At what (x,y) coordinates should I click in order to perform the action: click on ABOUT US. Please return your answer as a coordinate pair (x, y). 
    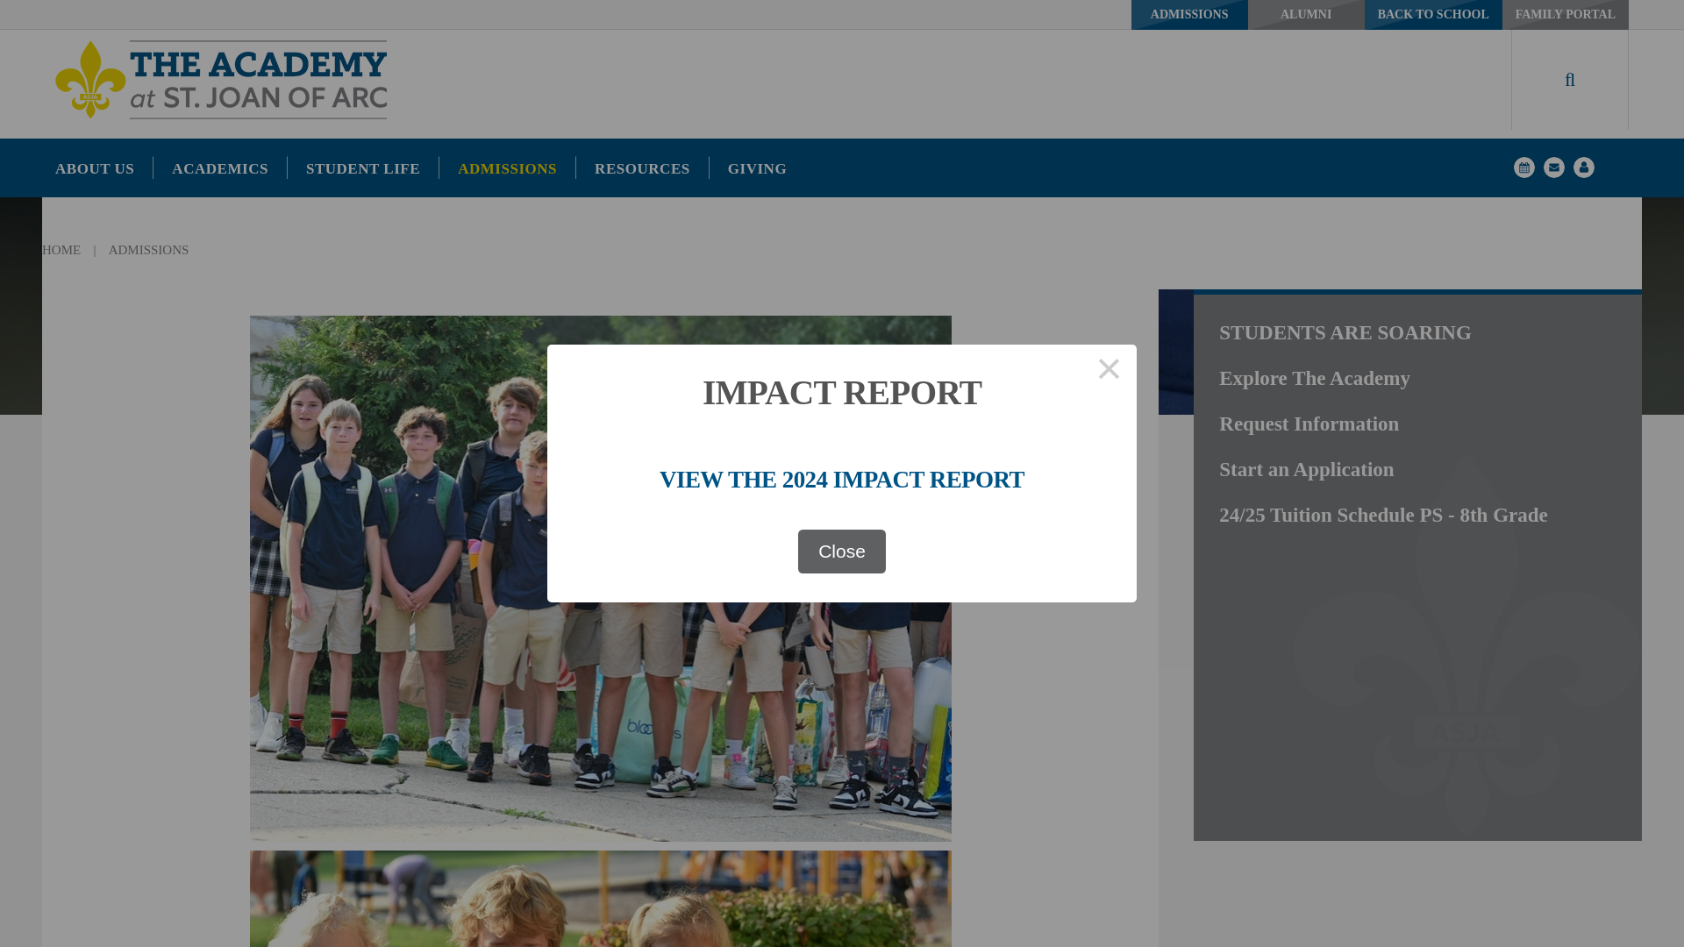
    Looking at the image, I should click on (103, 167).